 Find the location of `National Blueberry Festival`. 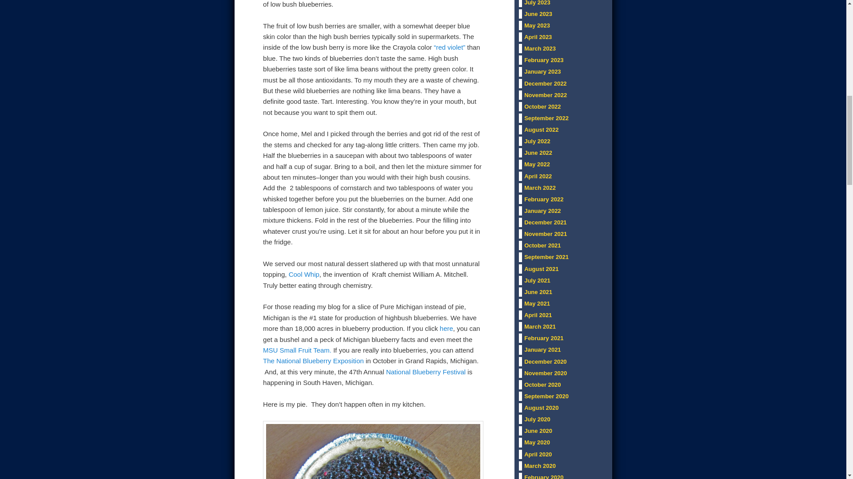

National Blueberry Festival is located at coordinates (426, 372).